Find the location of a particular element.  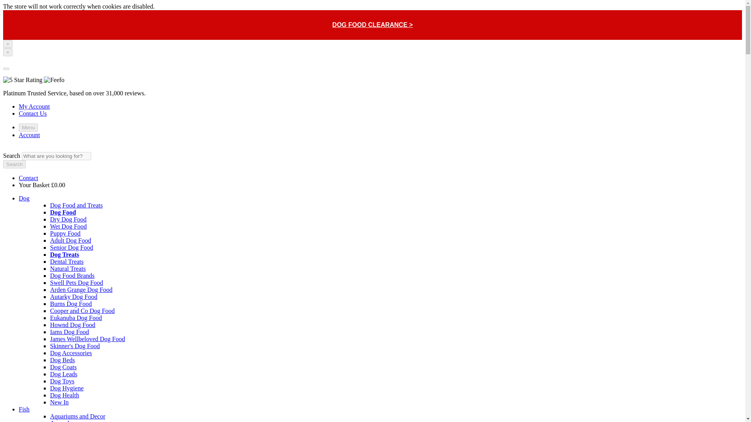

Dog is located at coordinates (24, 198).